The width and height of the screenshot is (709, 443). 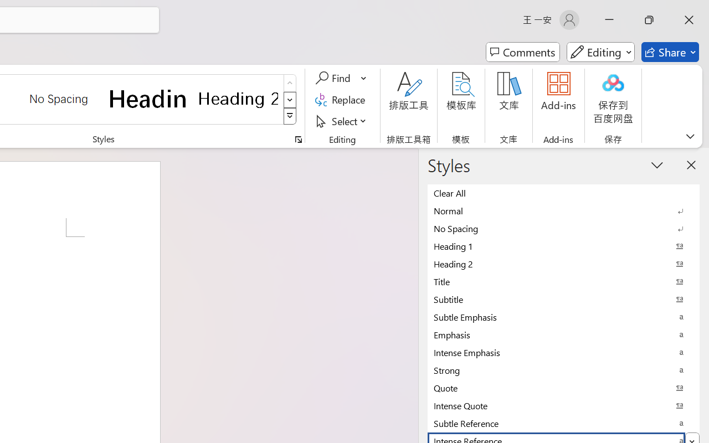 I want to click on Select, so click(x=342, y=121).